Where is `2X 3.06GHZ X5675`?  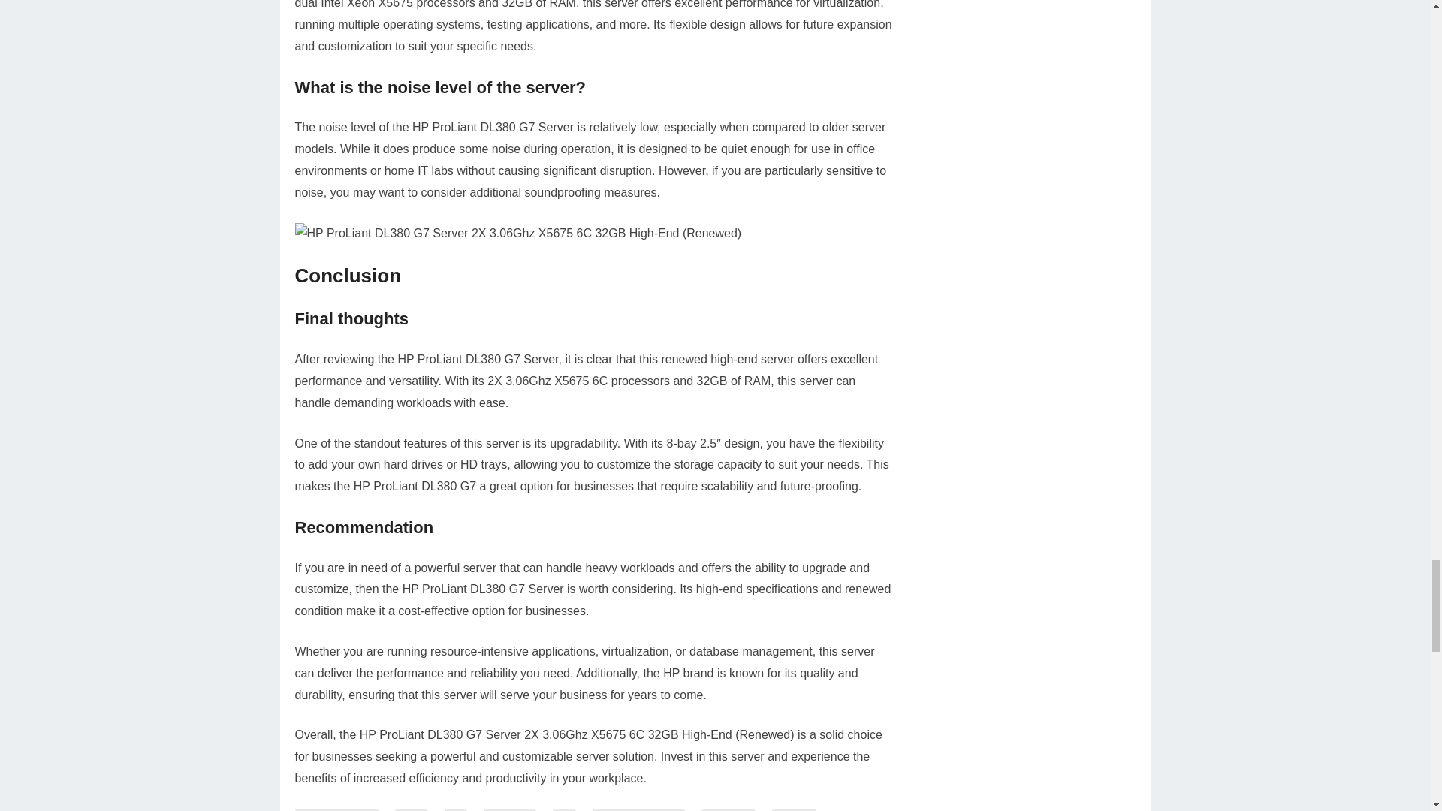
2X 3.06GHZ X5675 is located at coordinates (335, 809).